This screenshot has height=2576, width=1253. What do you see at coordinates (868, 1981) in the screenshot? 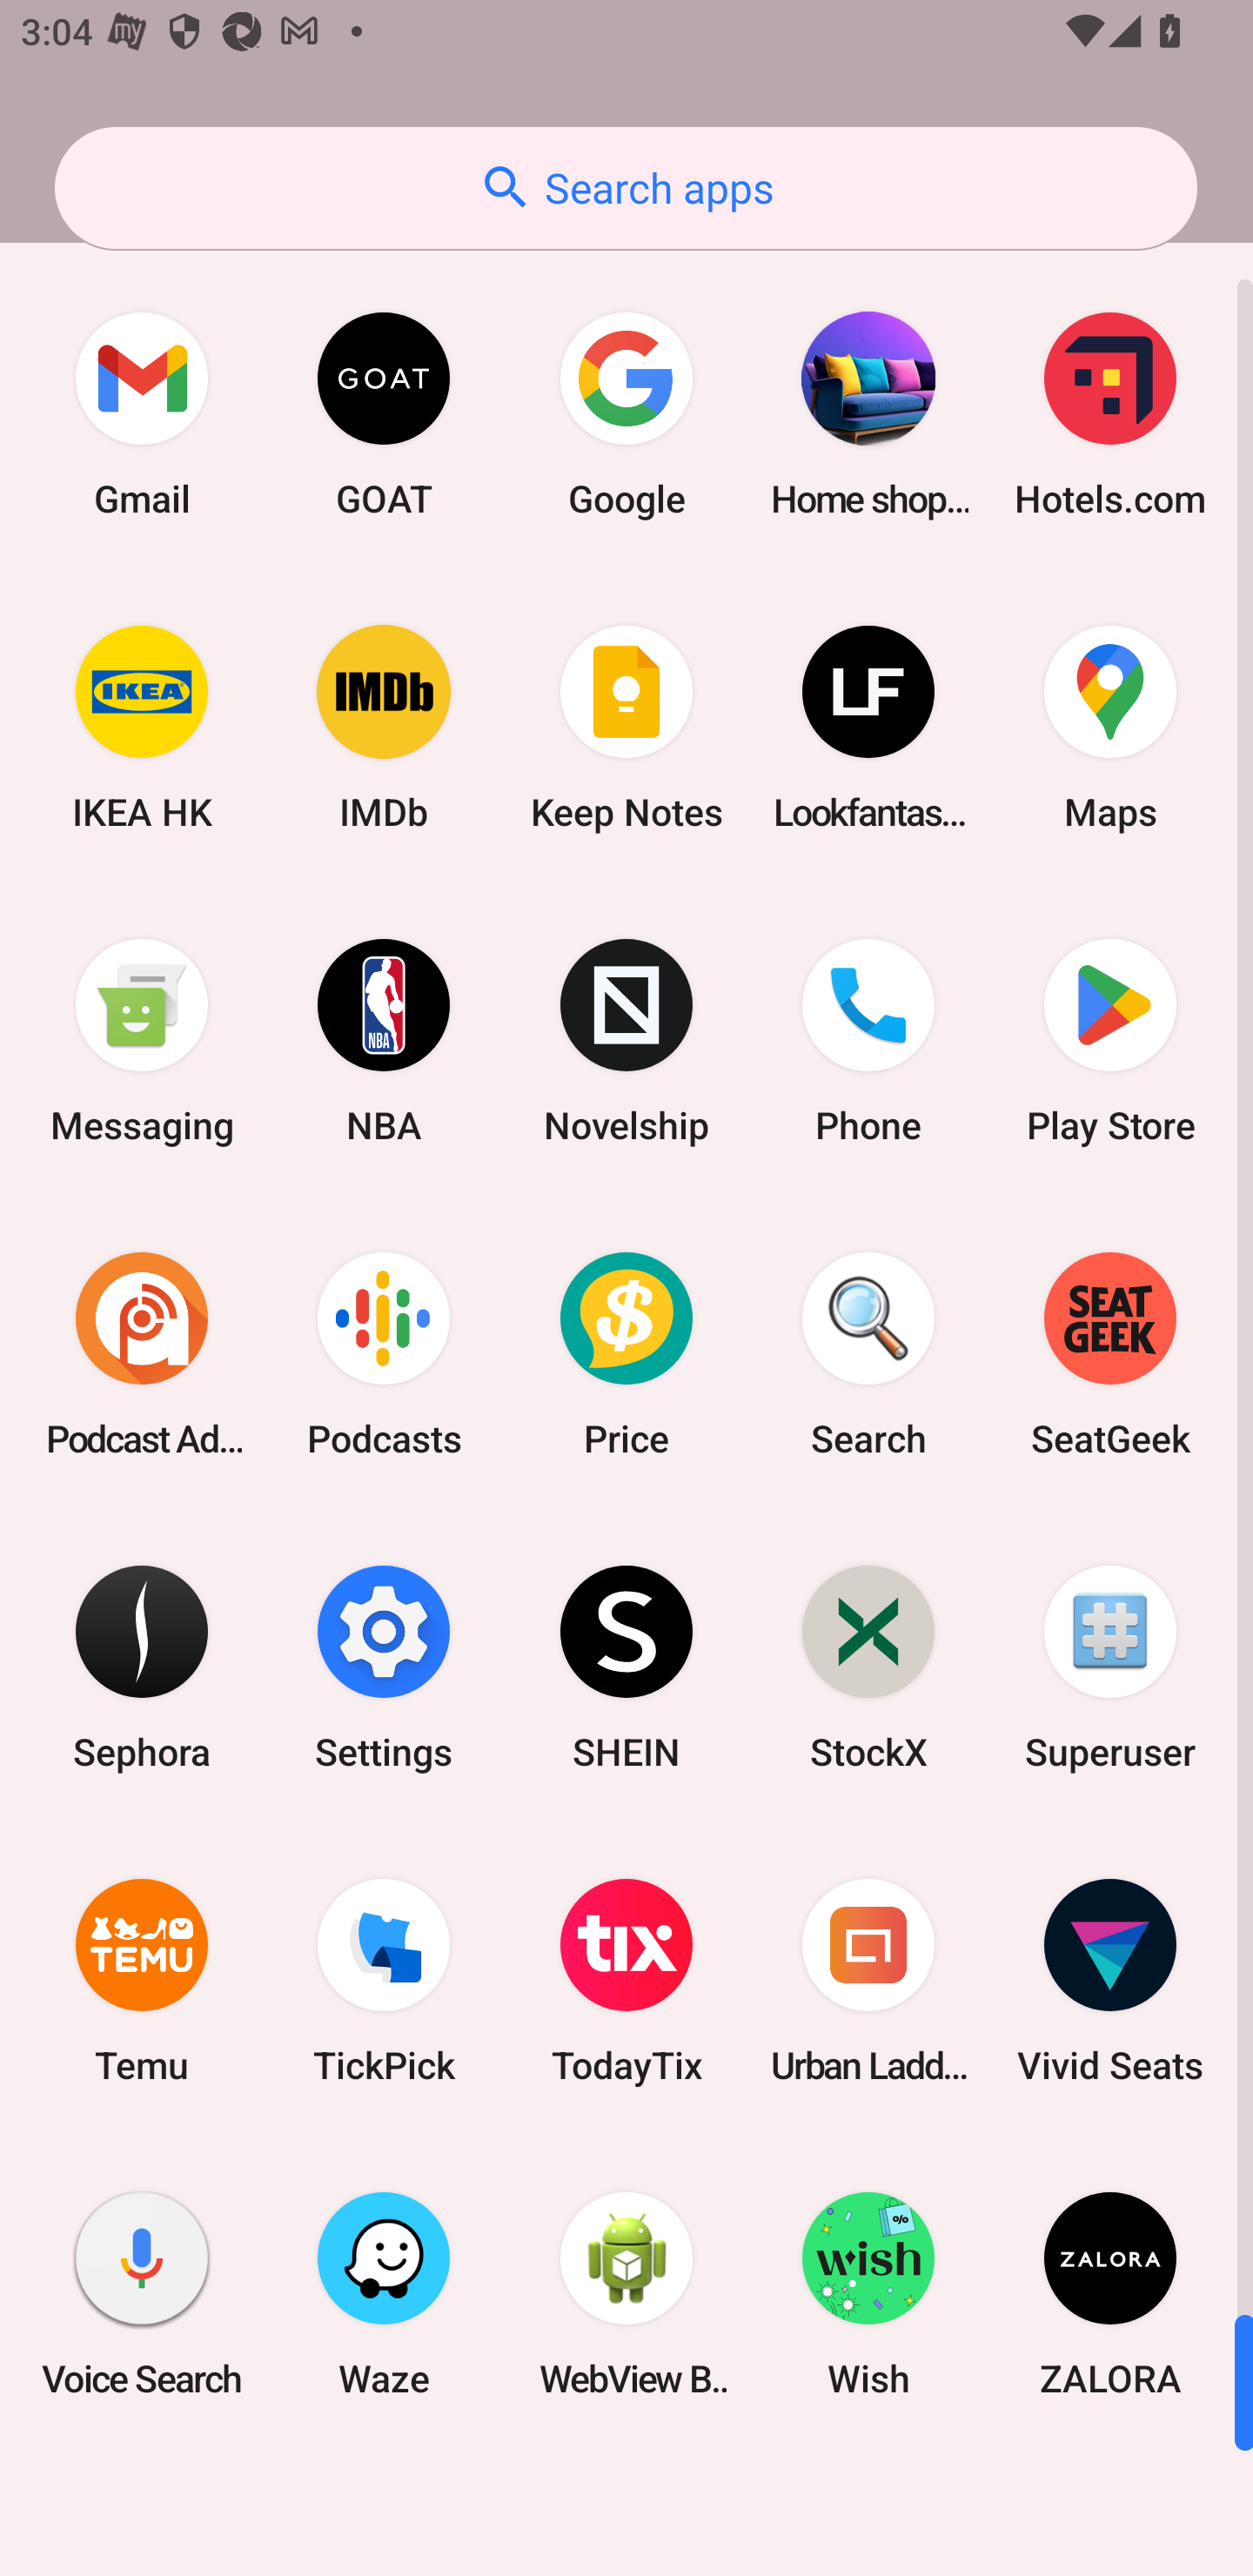
I see `Urban Ladder` at bounding box center [868, 1981].